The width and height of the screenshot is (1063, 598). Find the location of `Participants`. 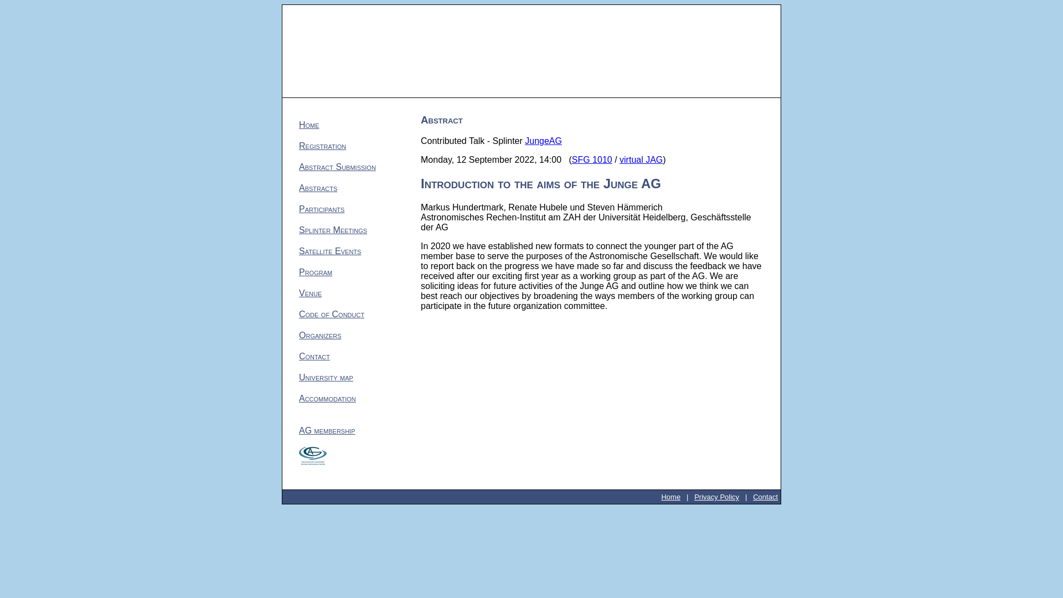

Participants is located at coordinates (321, 209).